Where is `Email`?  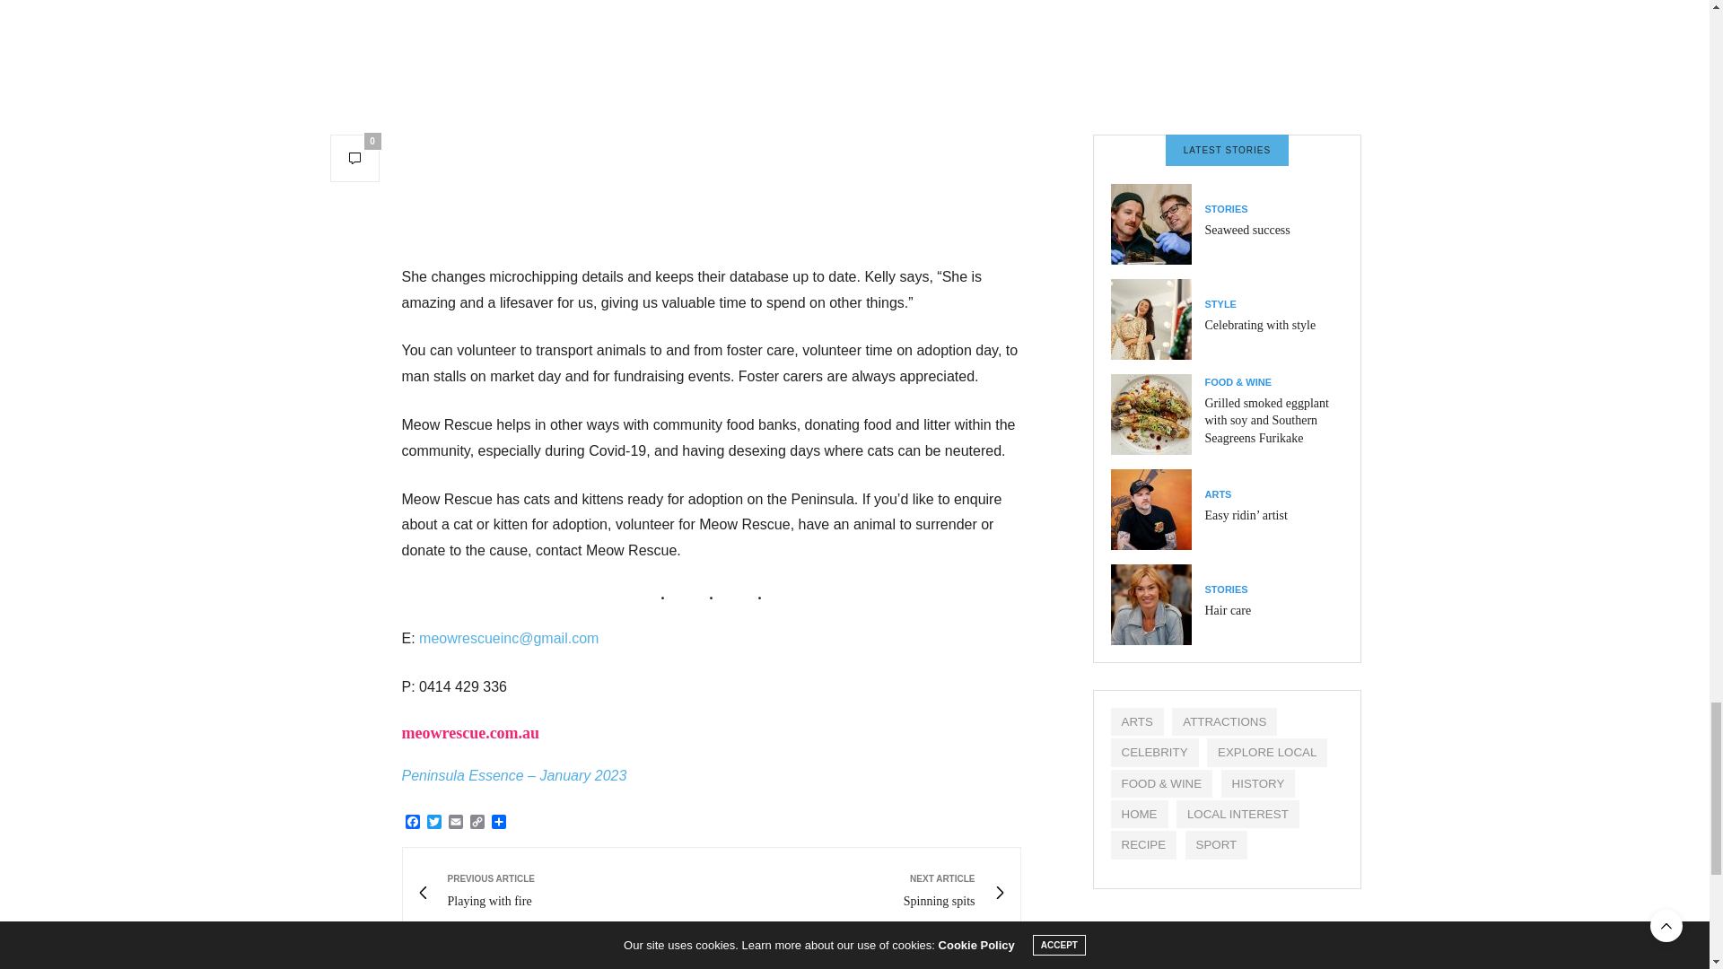
Email is located at coordinates (860, 893).